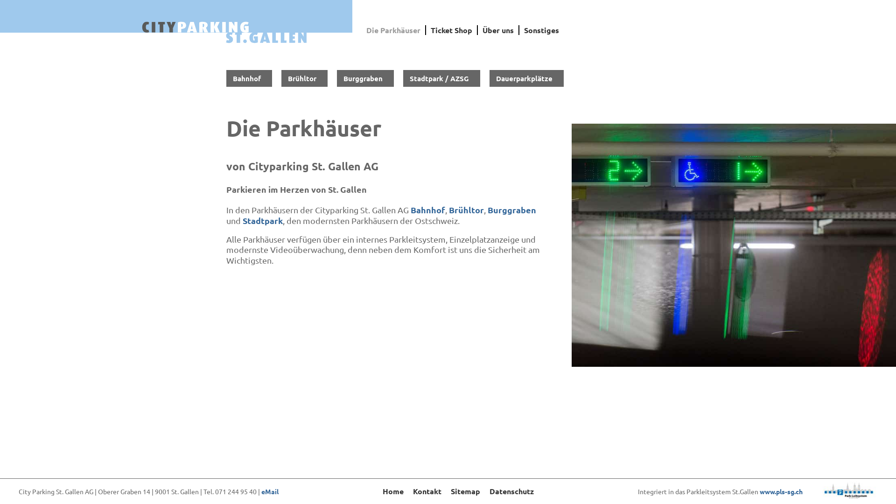 This screenshot has height=504, width=896. What do you see at coordinates (249, 78) in the screenshot?
I see `Bahnhof` at bounding box center [249, 78].